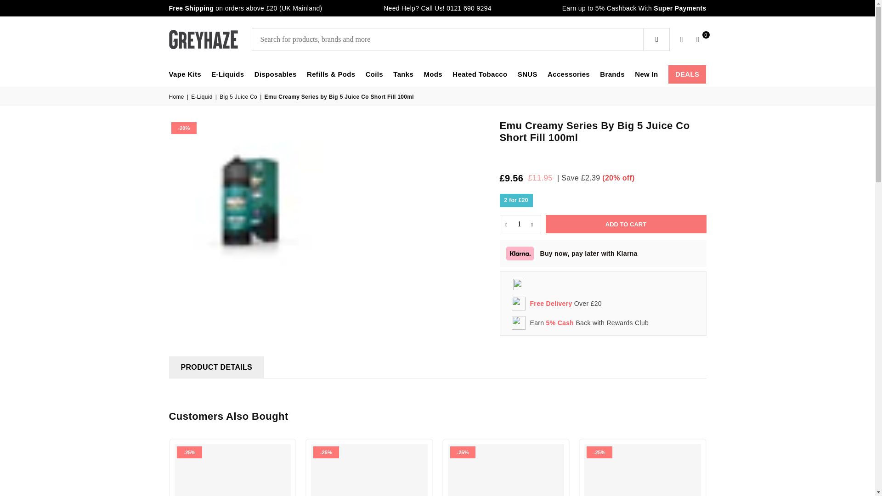 Image resolution: width=882 pixels, height=496 pixels. I want to click on Settings, so click(682, 39).